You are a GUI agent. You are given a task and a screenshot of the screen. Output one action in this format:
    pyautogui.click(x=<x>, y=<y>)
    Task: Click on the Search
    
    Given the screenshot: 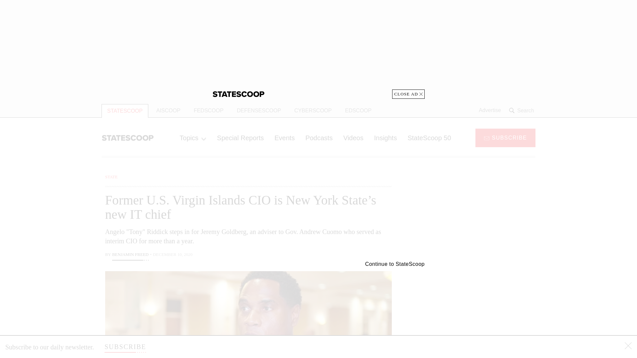 What is the action you would take?
    pyautogui.click(x=522, y=110)
    